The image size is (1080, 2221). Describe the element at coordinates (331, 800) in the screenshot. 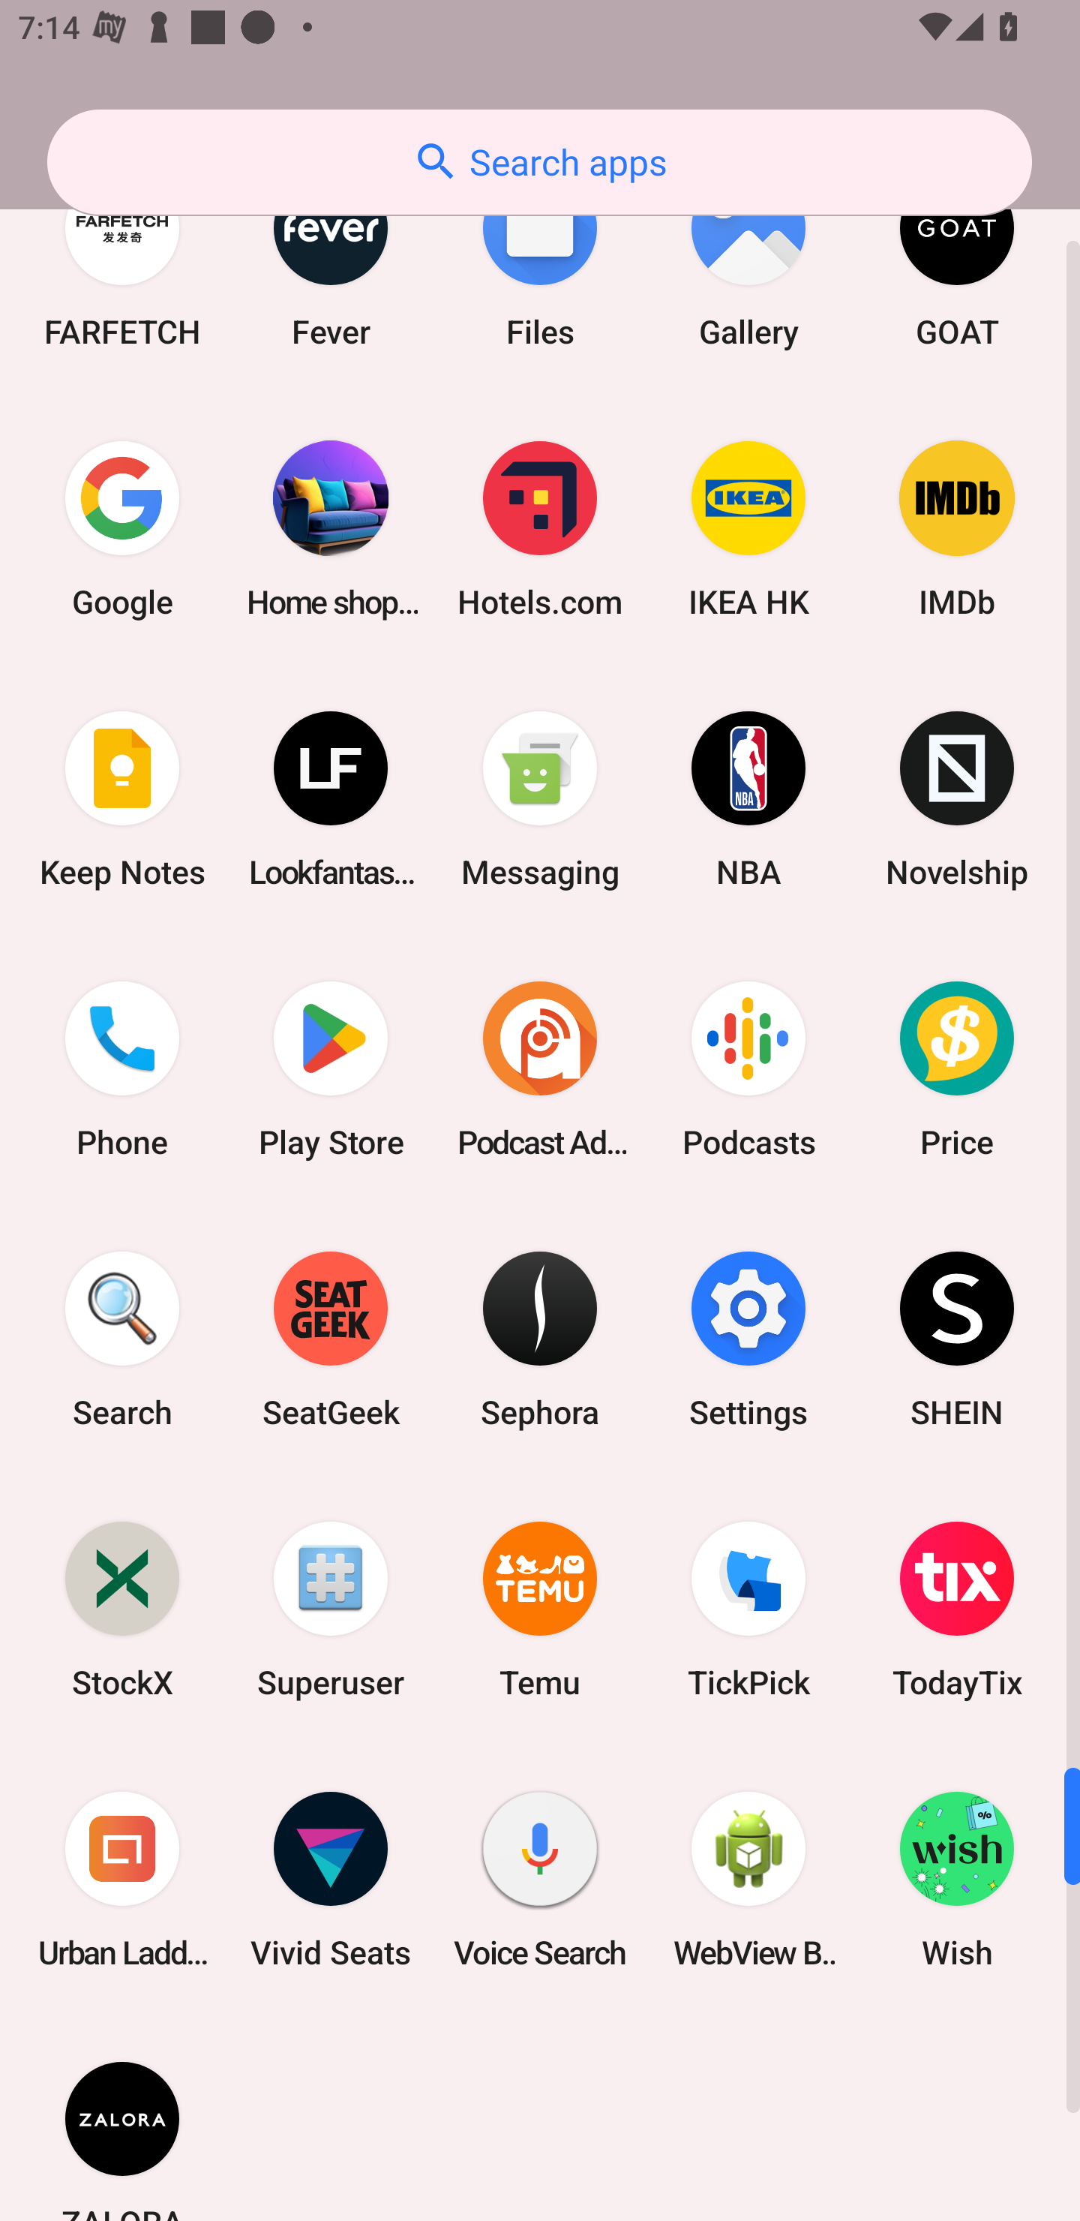

I see `Lookfantastic` at that location.